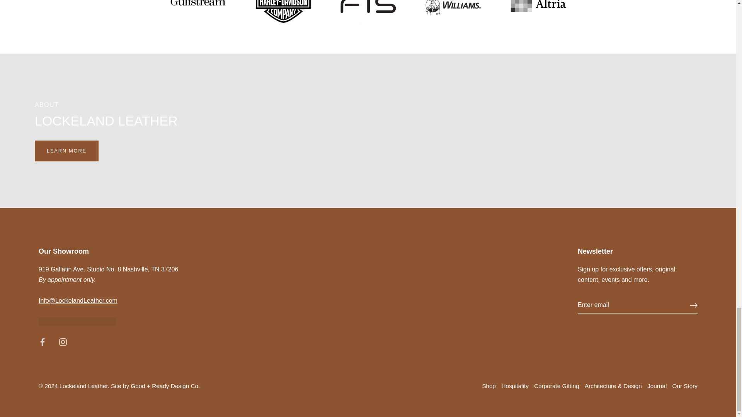 This screenshot has width=742, height=417. Describe the element at coordinates (657, 386) in the screenshot. I see `Journal` at that location.